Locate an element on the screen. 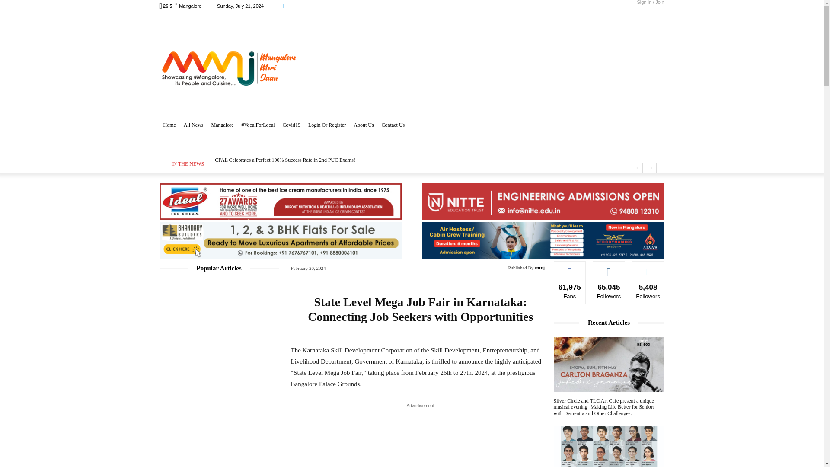 This screenshot has height=467, width=830. All News is located at coordinates (194, 125).